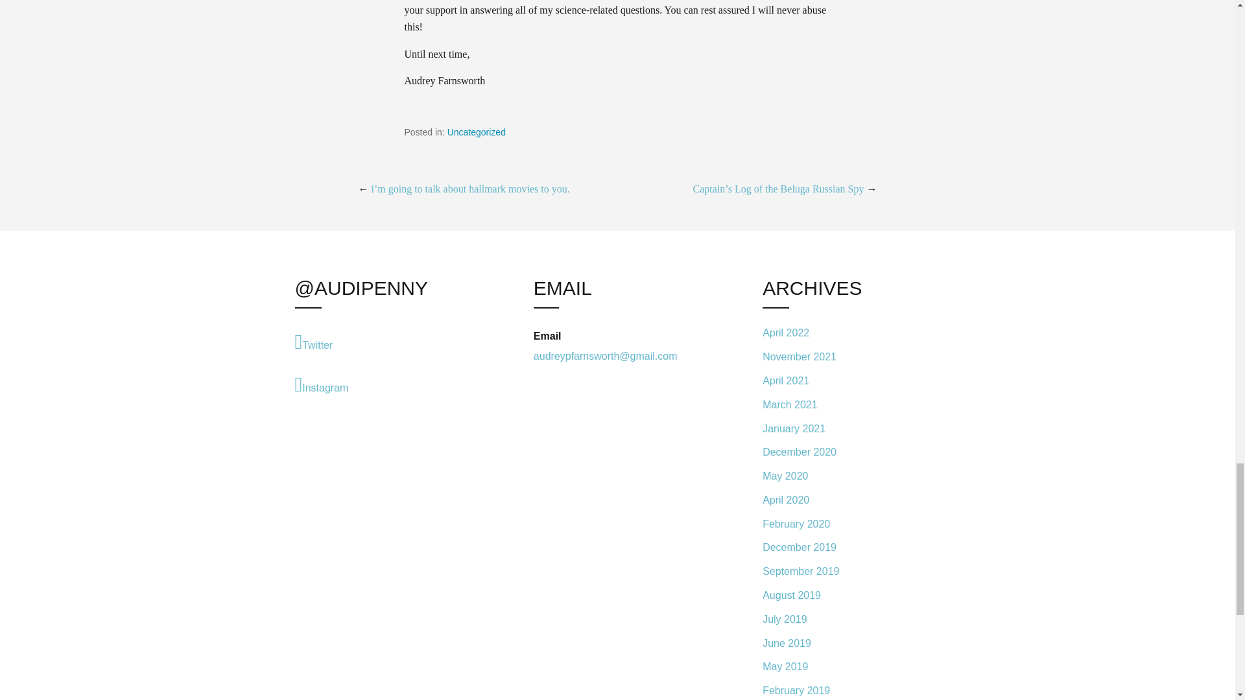 Image resolution: width=1245 pixels, height=700 pixels. What do you see at coordinates (851, 452) in the screenshot?
I see `December 2020` at bounding box center [851, 452].